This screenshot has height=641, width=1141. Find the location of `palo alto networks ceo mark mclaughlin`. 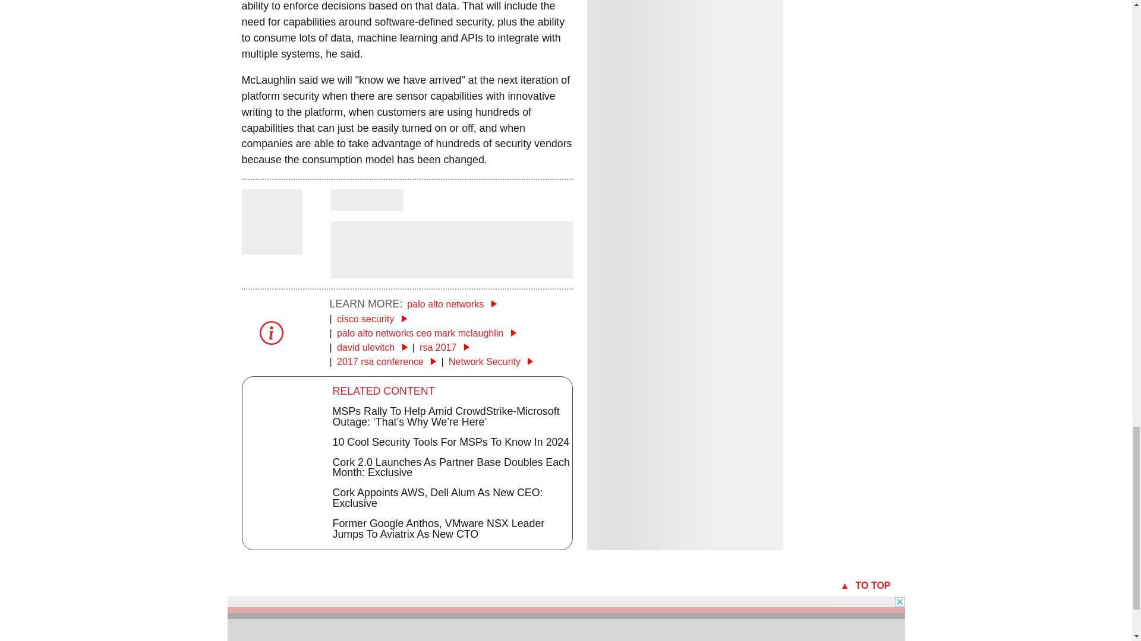

palo alto networks ceo mark mclaughlin is located at coordinates (427, 333).